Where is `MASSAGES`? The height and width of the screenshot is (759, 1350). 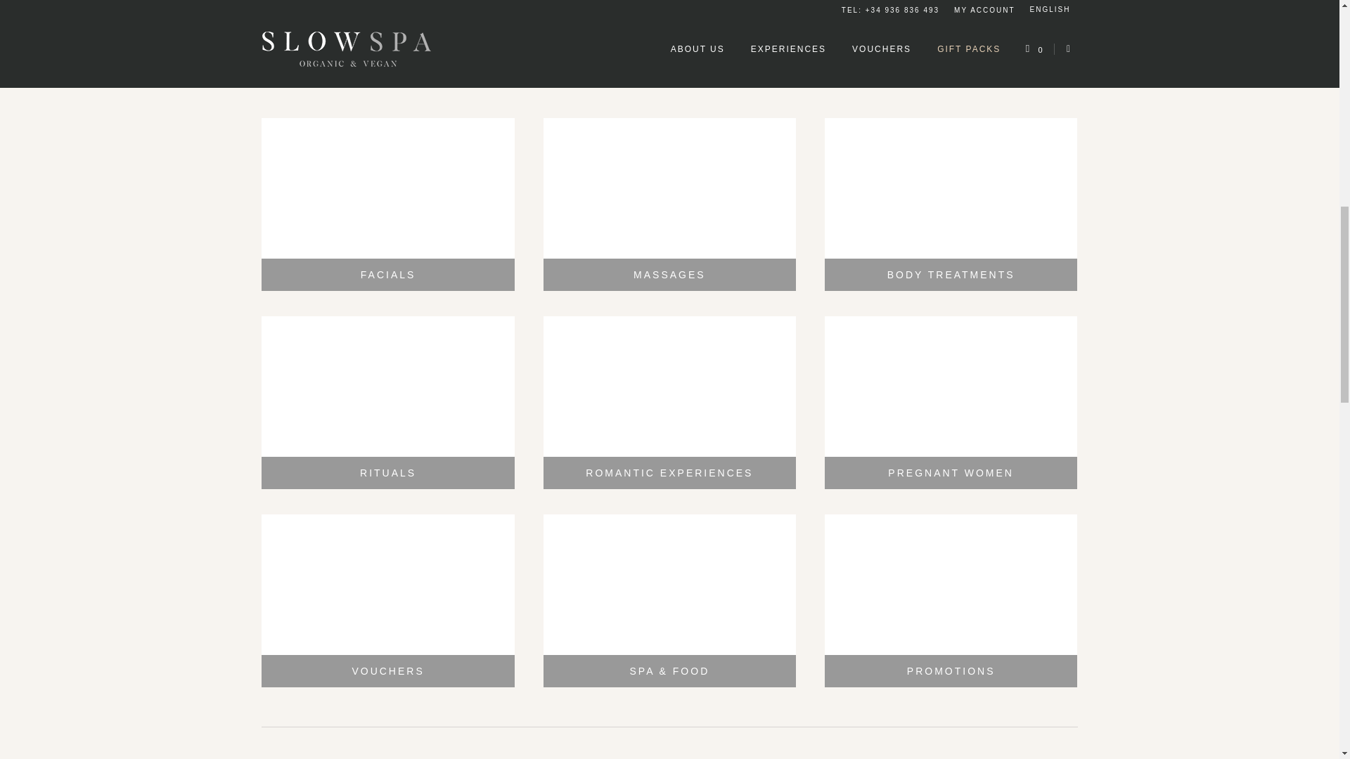
MASSAGES is located at coordinates (669, 274).